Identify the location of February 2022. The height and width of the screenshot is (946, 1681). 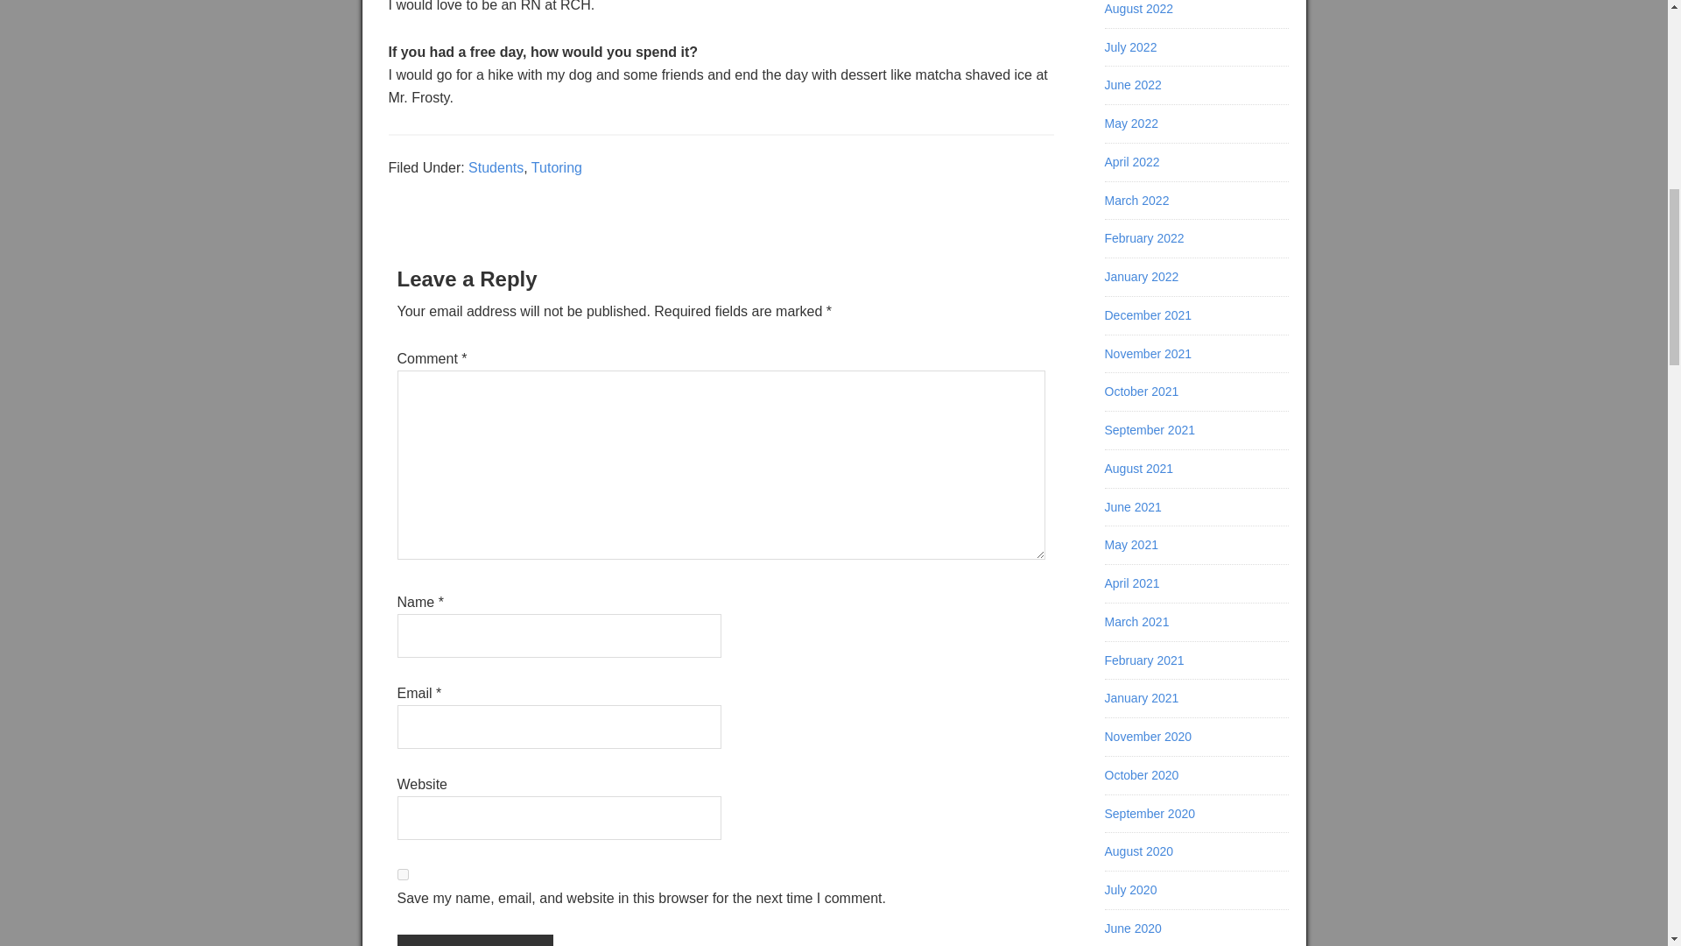
(1144, 237).